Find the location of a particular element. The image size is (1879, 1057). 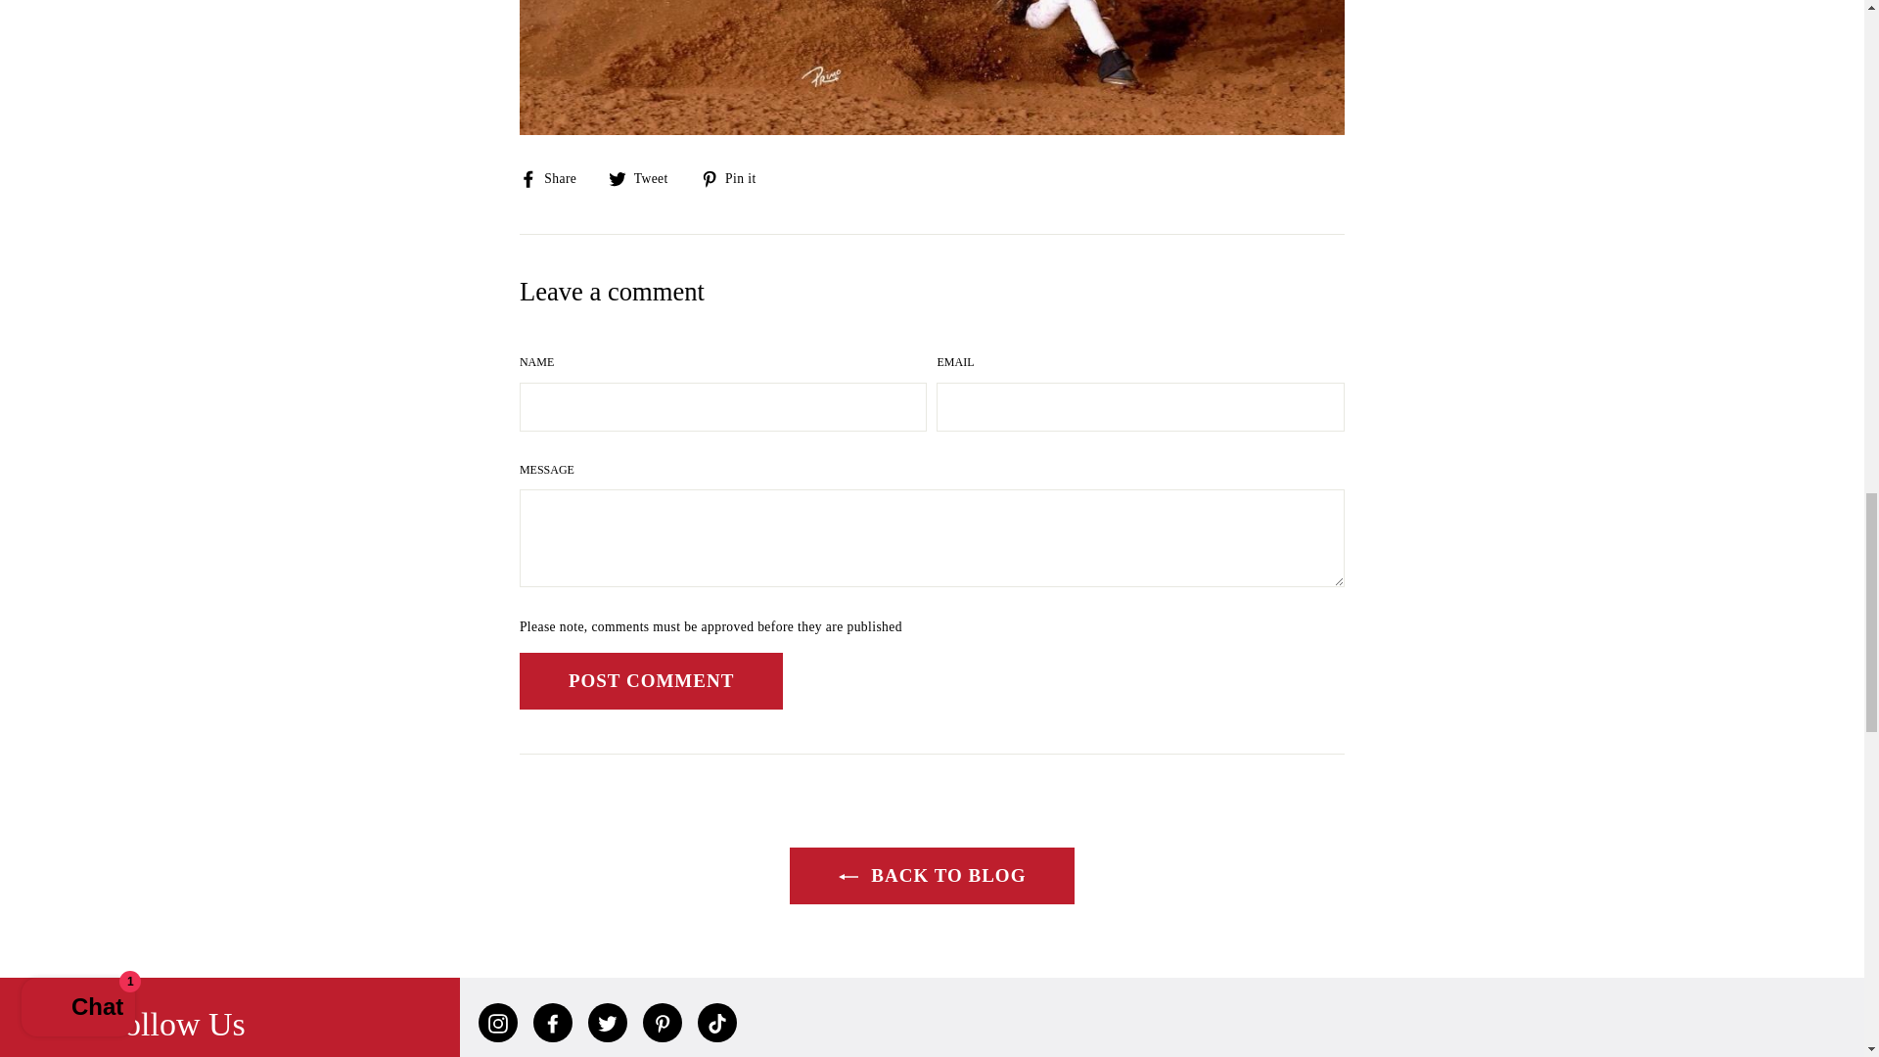

Tweet on Twitter is located at coordinates (645, 177).